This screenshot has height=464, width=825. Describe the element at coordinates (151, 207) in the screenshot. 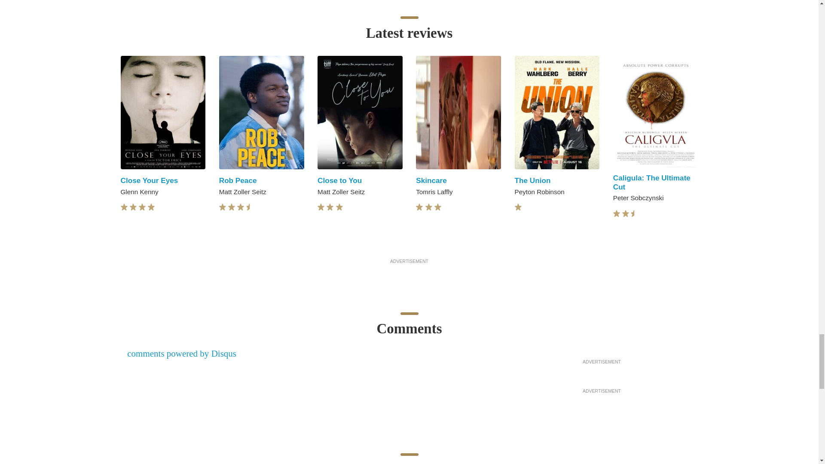

I see `star-full` at that location.